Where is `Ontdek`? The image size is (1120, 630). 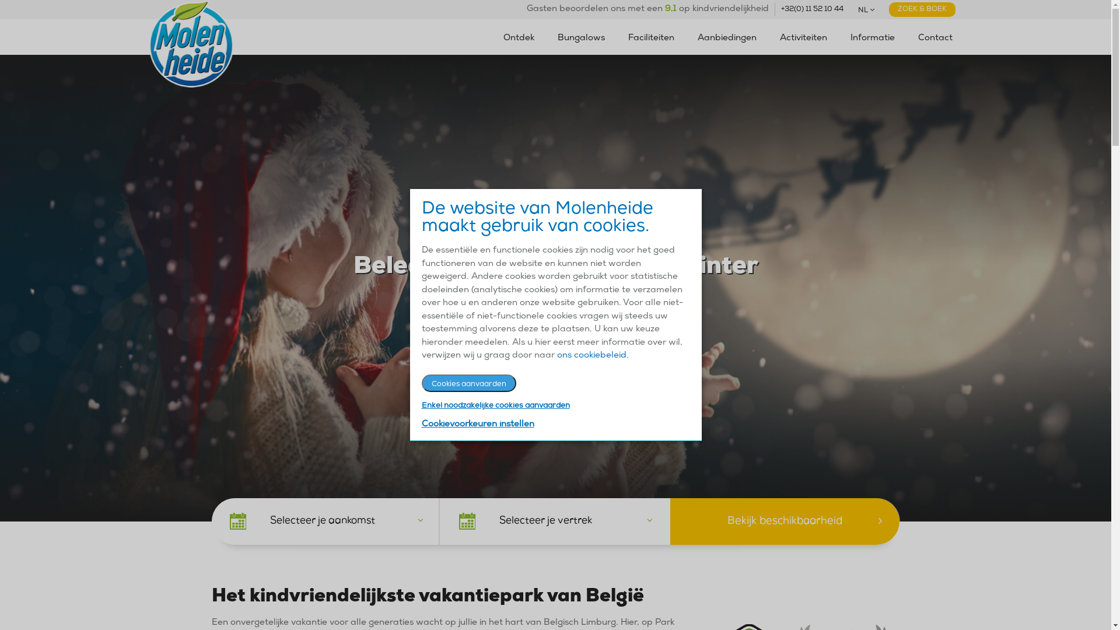 Ontdek is located at coordinates (518, 38).